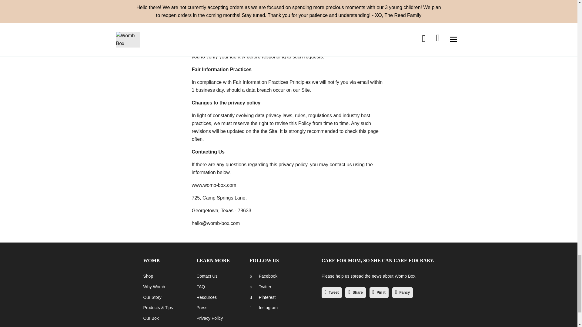  Describe the element at coordinates (206, 297) in the screenshot. I see `Resources` at that location.